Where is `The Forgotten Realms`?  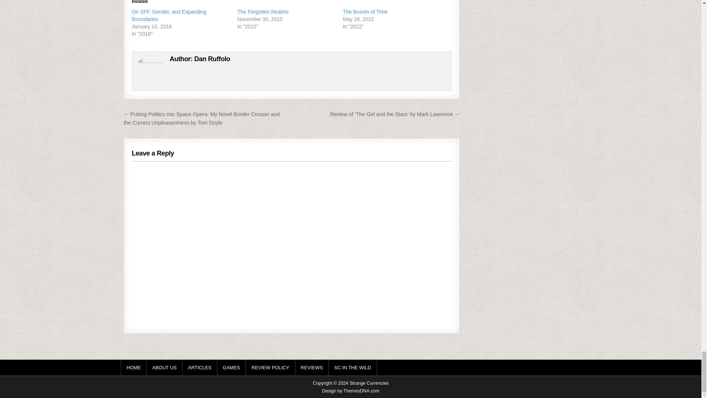
The Forgotten Realms is located at coordinates (263, 11).